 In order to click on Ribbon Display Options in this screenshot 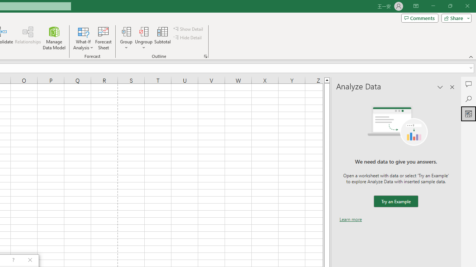, I will do `click(416, 6)`.